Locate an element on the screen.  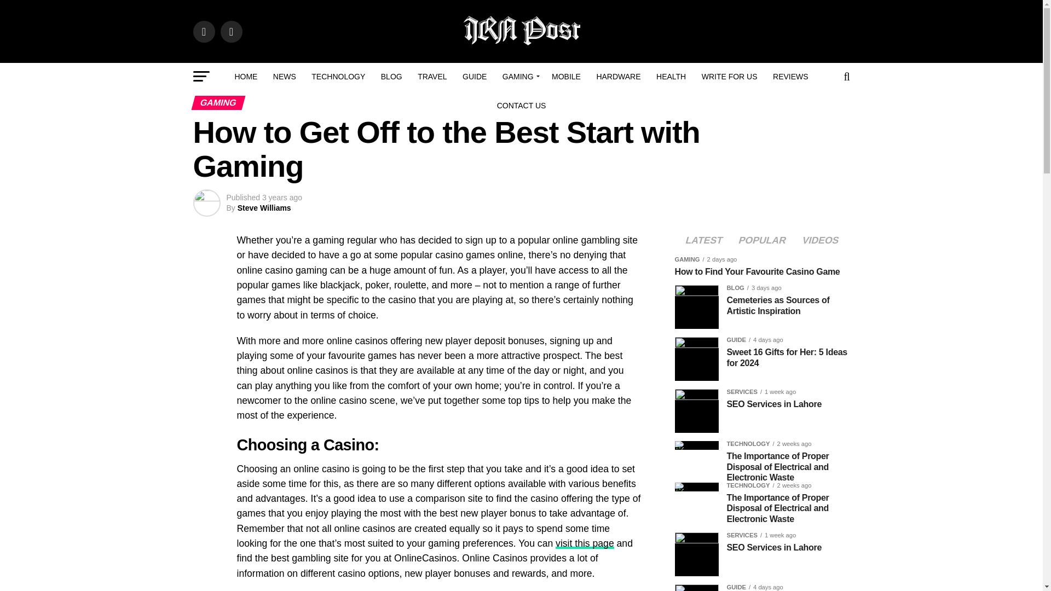
TRAVEL is located at coordinates (431, 77).